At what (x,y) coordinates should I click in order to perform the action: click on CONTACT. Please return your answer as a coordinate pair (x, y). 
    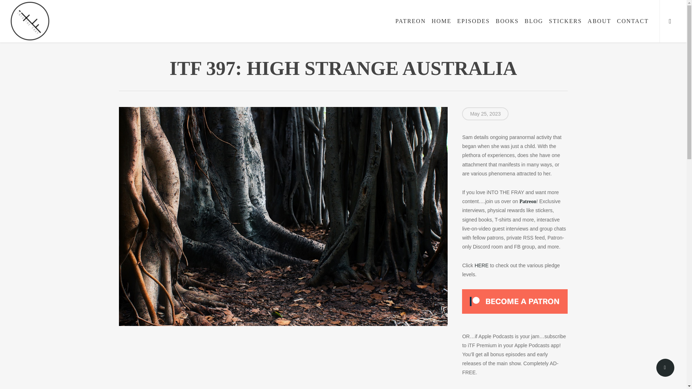
    Looking at the image, I should click on (633, 21).